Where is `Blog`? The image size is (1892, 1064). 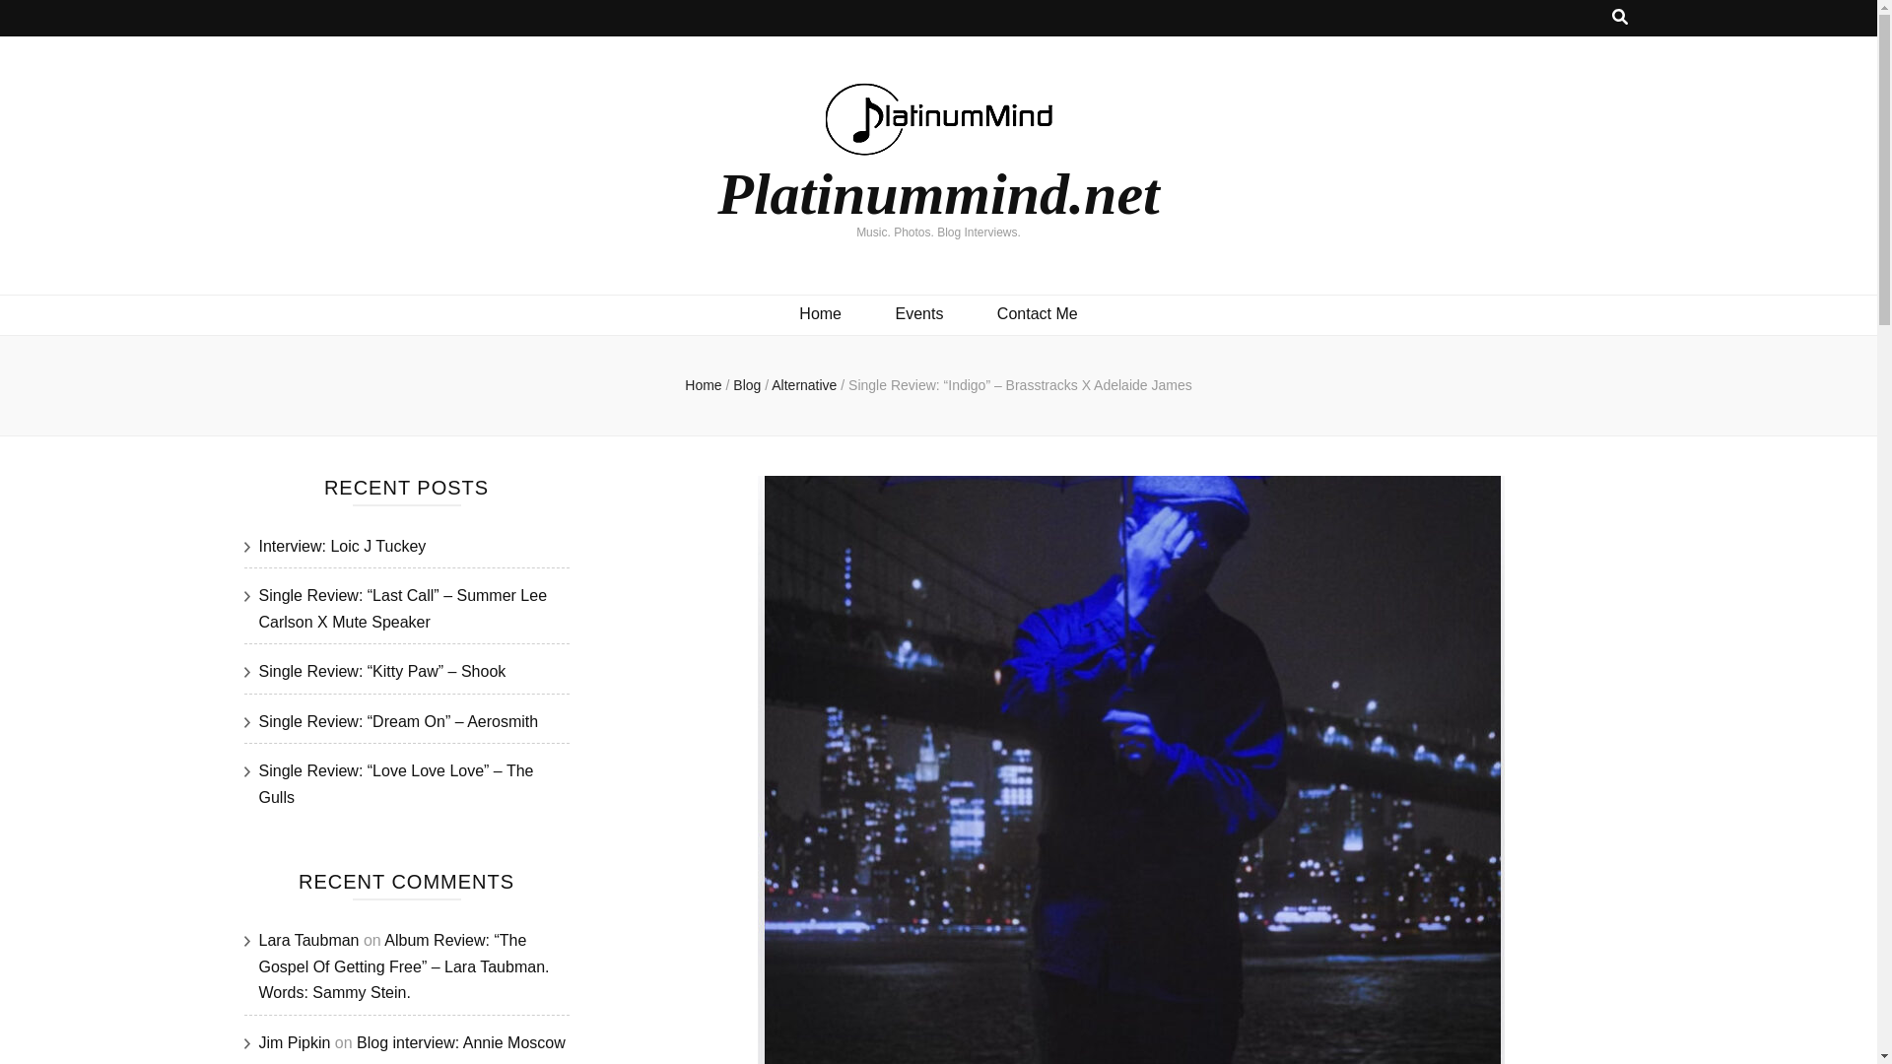 Blog is located at coordinates (749, 384).